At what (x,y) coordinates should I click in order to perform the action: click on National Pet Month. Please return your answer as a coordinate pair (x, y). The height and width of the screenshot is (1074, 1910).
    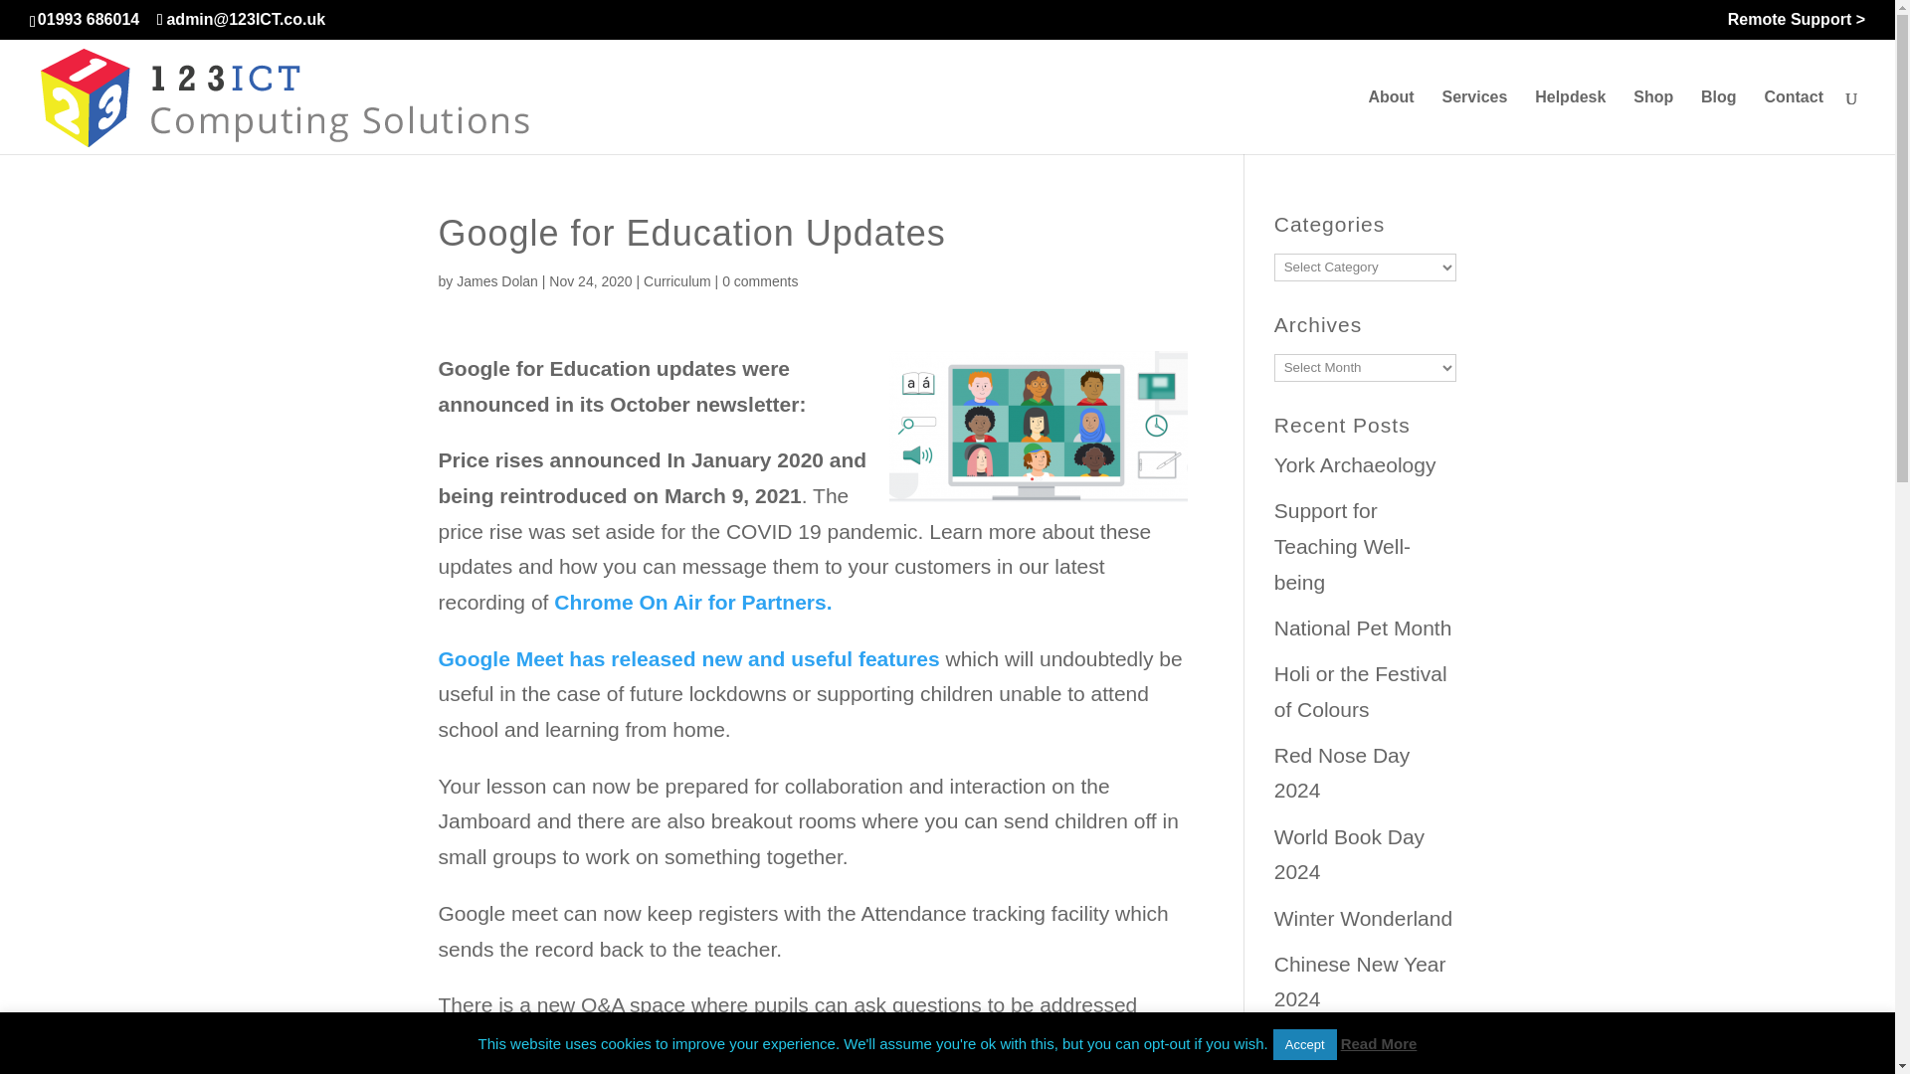
    Looking at the image, I should click on (1363, 626).